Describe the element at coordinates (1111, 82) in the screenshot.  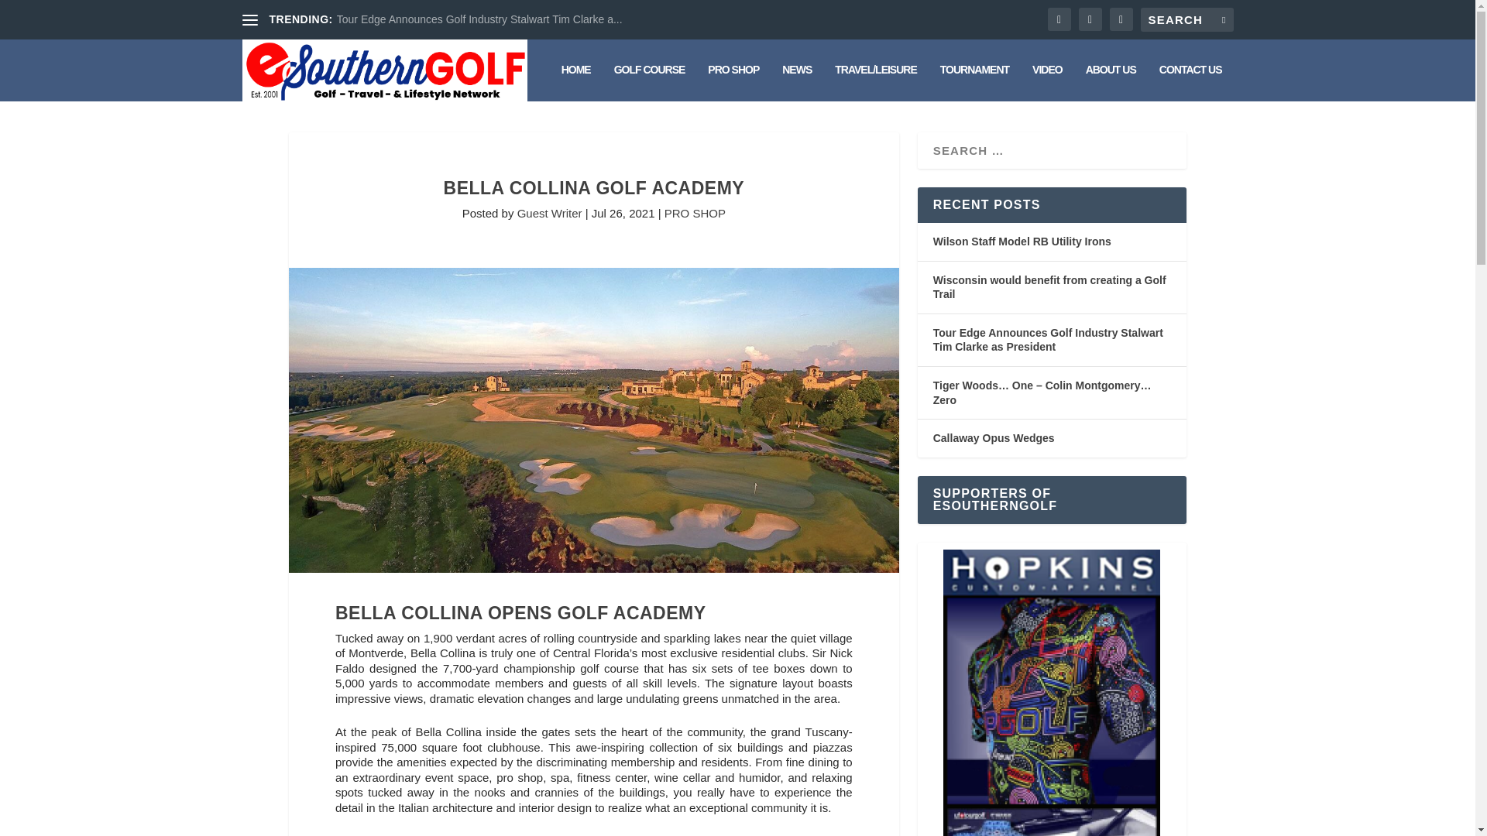
I see `ABOUT US` at that location.